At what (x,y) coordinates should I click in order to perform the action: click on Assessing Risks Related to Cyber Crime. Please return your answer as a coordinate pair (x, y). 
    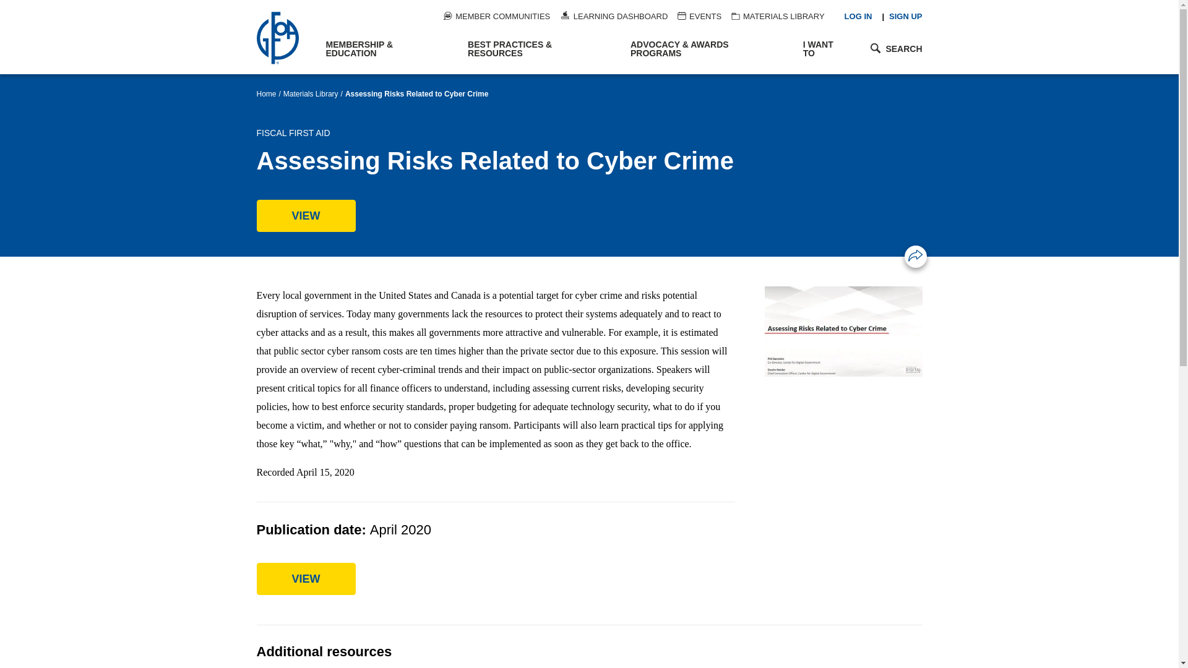
    Looking at the image, I should click on (306, 579).